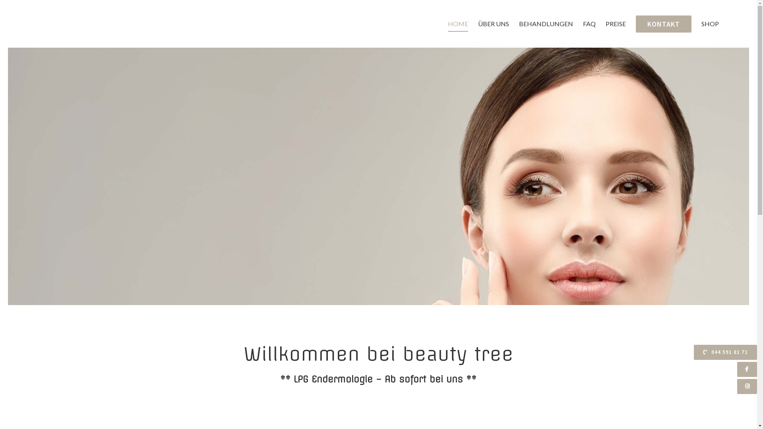  What do you see at coordinates (589, 24) in the screenshot?
I see `FAQ` at bounding box center [589, 24].